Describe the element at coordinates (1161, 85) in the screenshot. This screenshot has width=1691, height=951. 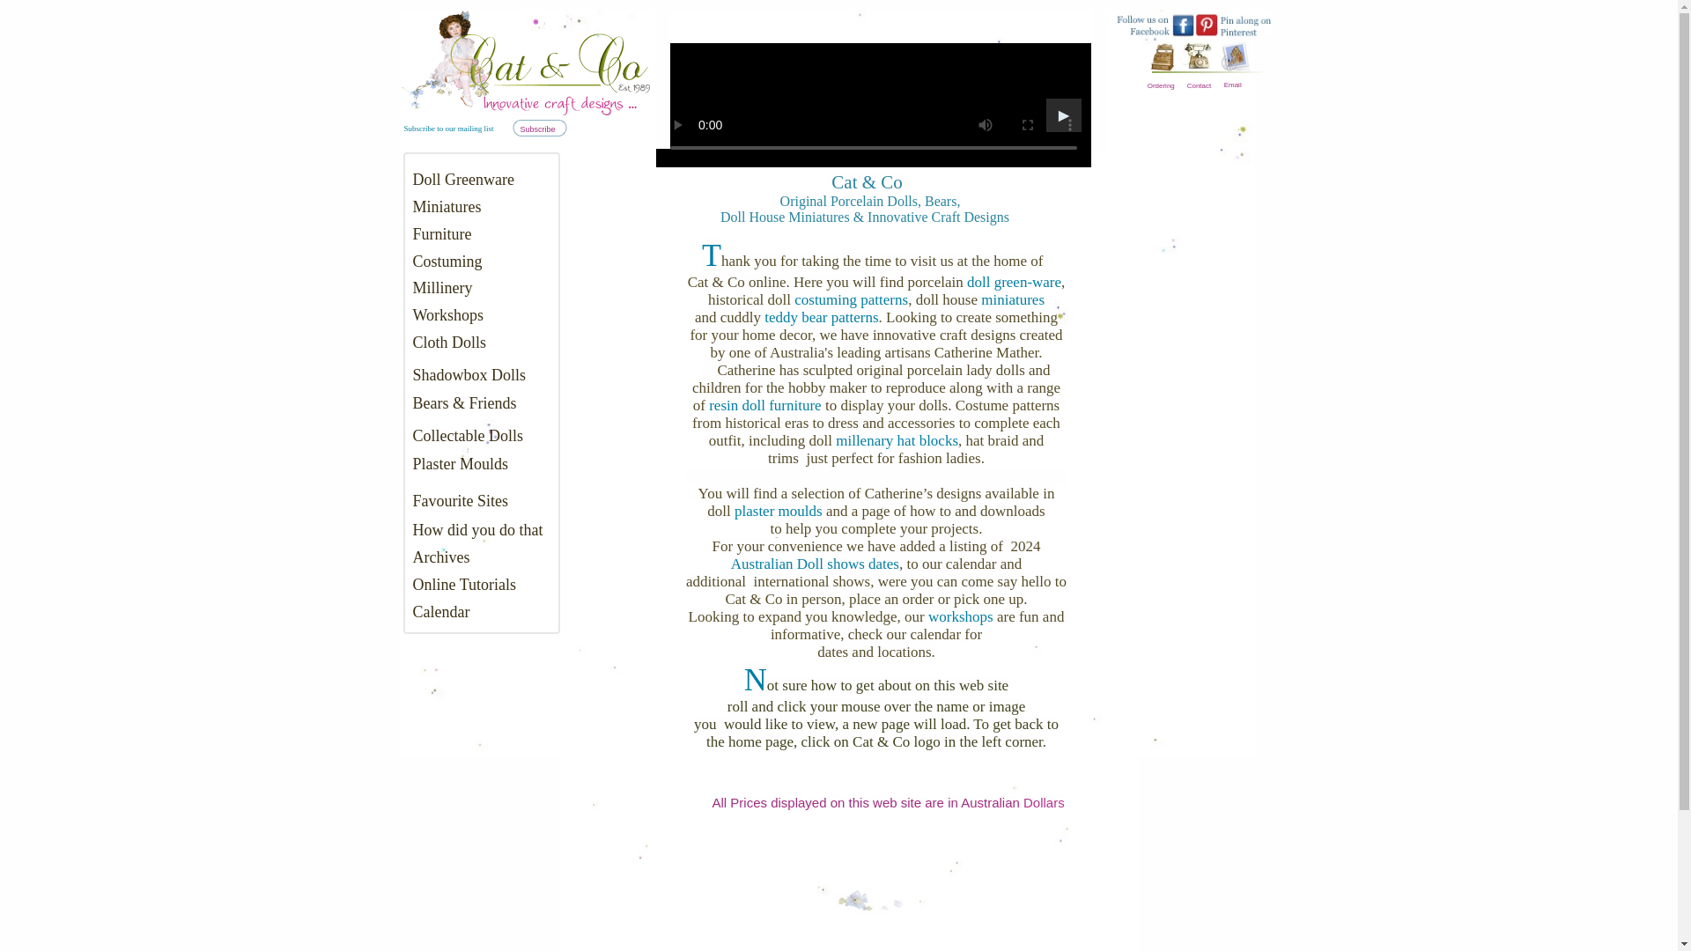
I see `Ordering` at that location.